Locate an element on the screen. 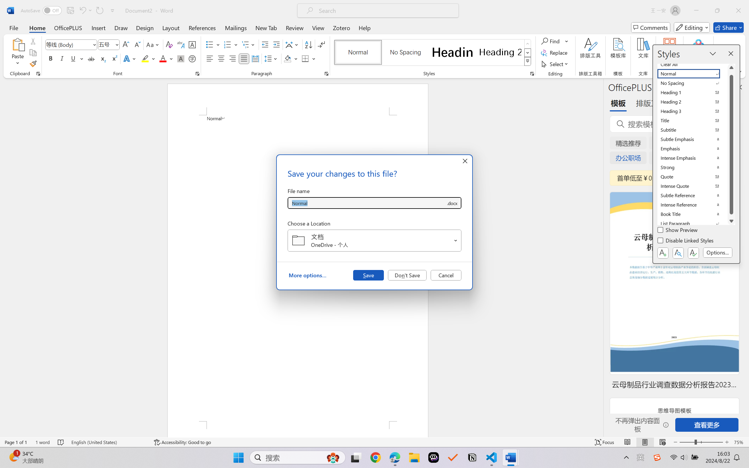 The width and height of the screenshot is (749, 468). Save is located at coordinates (368, 275).